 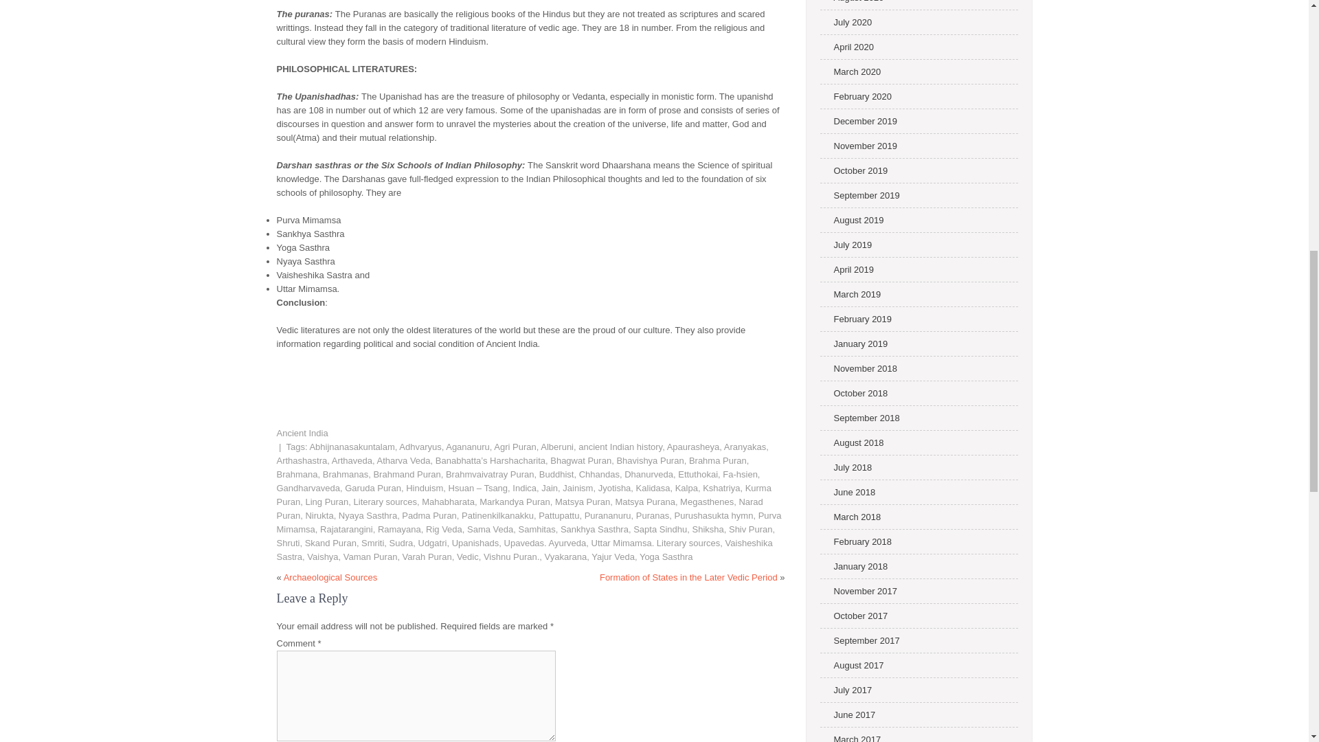 I want to click on Arthaveda, so click(x=352, y=460).